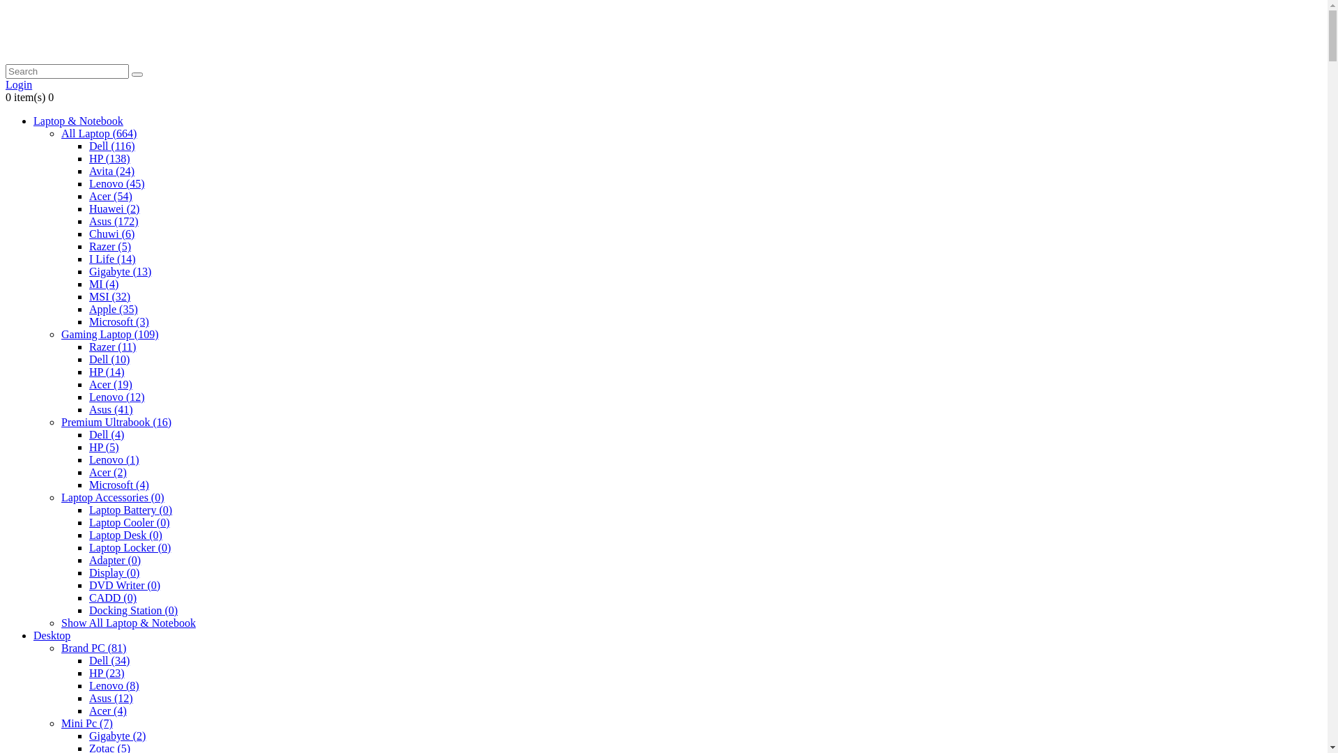  Describe the element at coordinates (111, 197) in the screenshot. I see `Acer (54)` at that location.